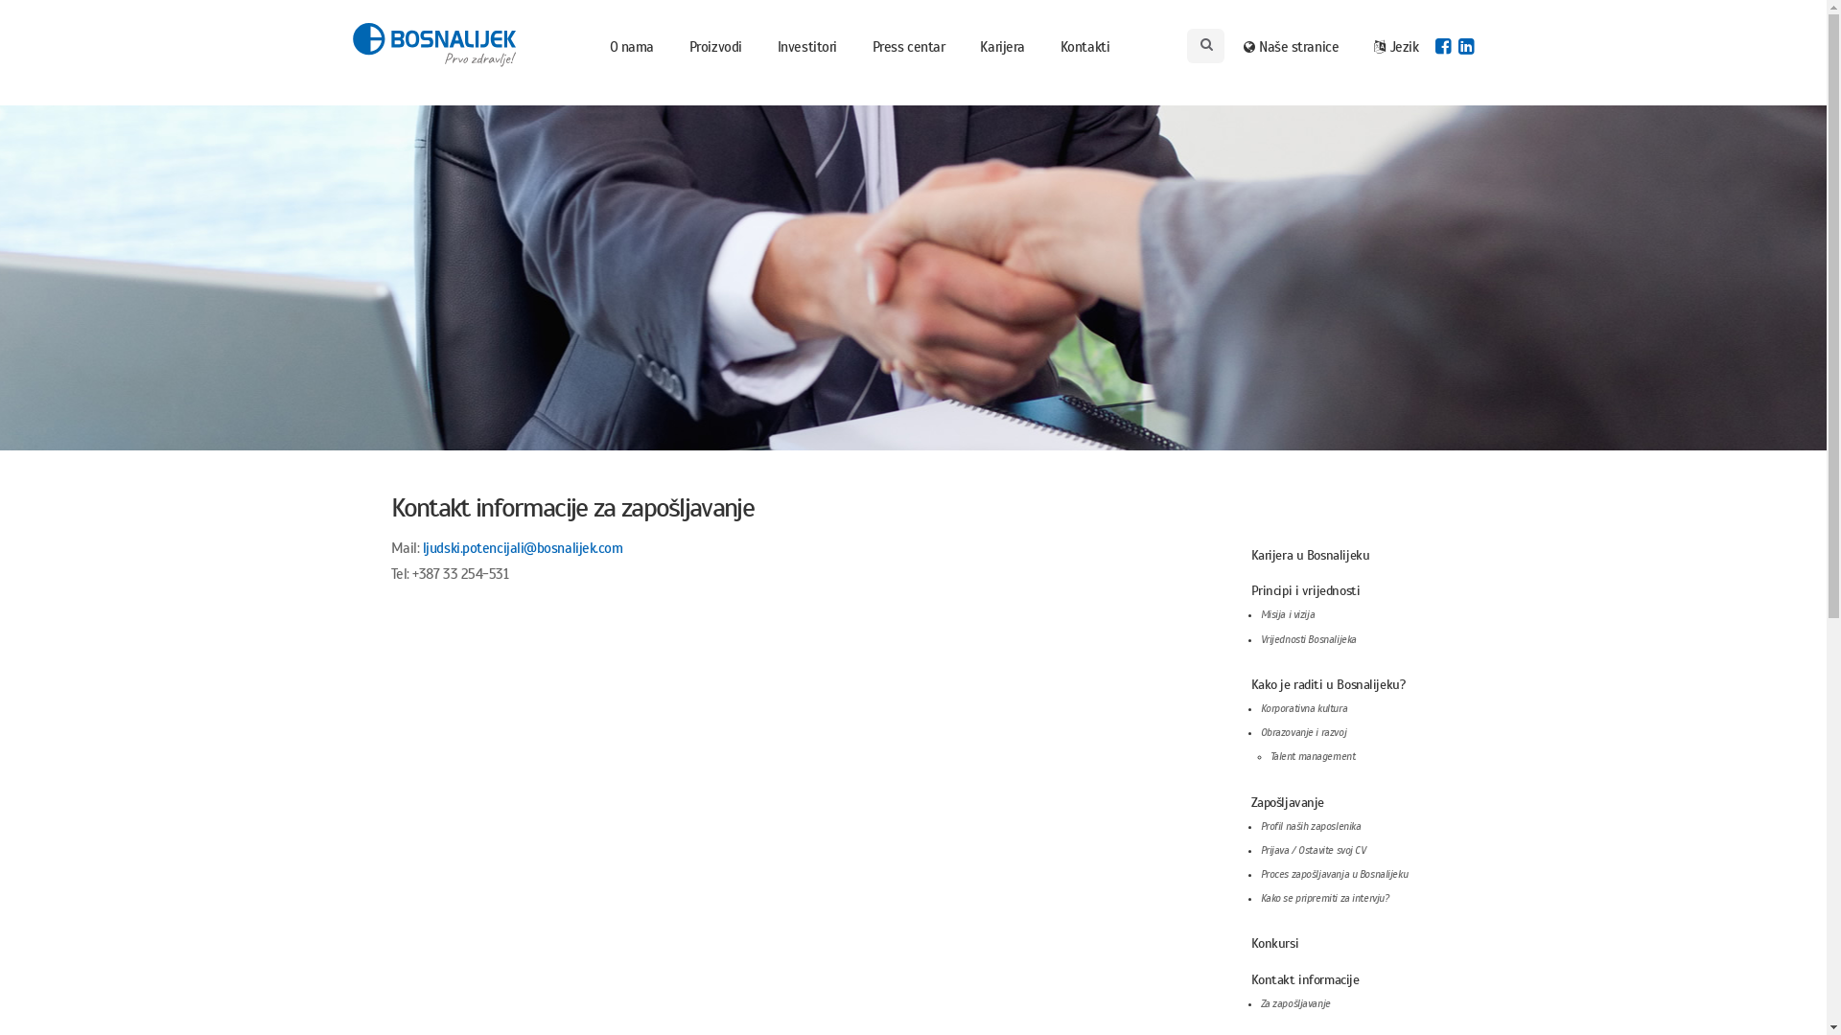 The width and height of the screenshot is (1841, 1035). What do you see at coordinates (1312, 757) in the screenshot?
I see `Talent management` at bounding box center [1312, 757].